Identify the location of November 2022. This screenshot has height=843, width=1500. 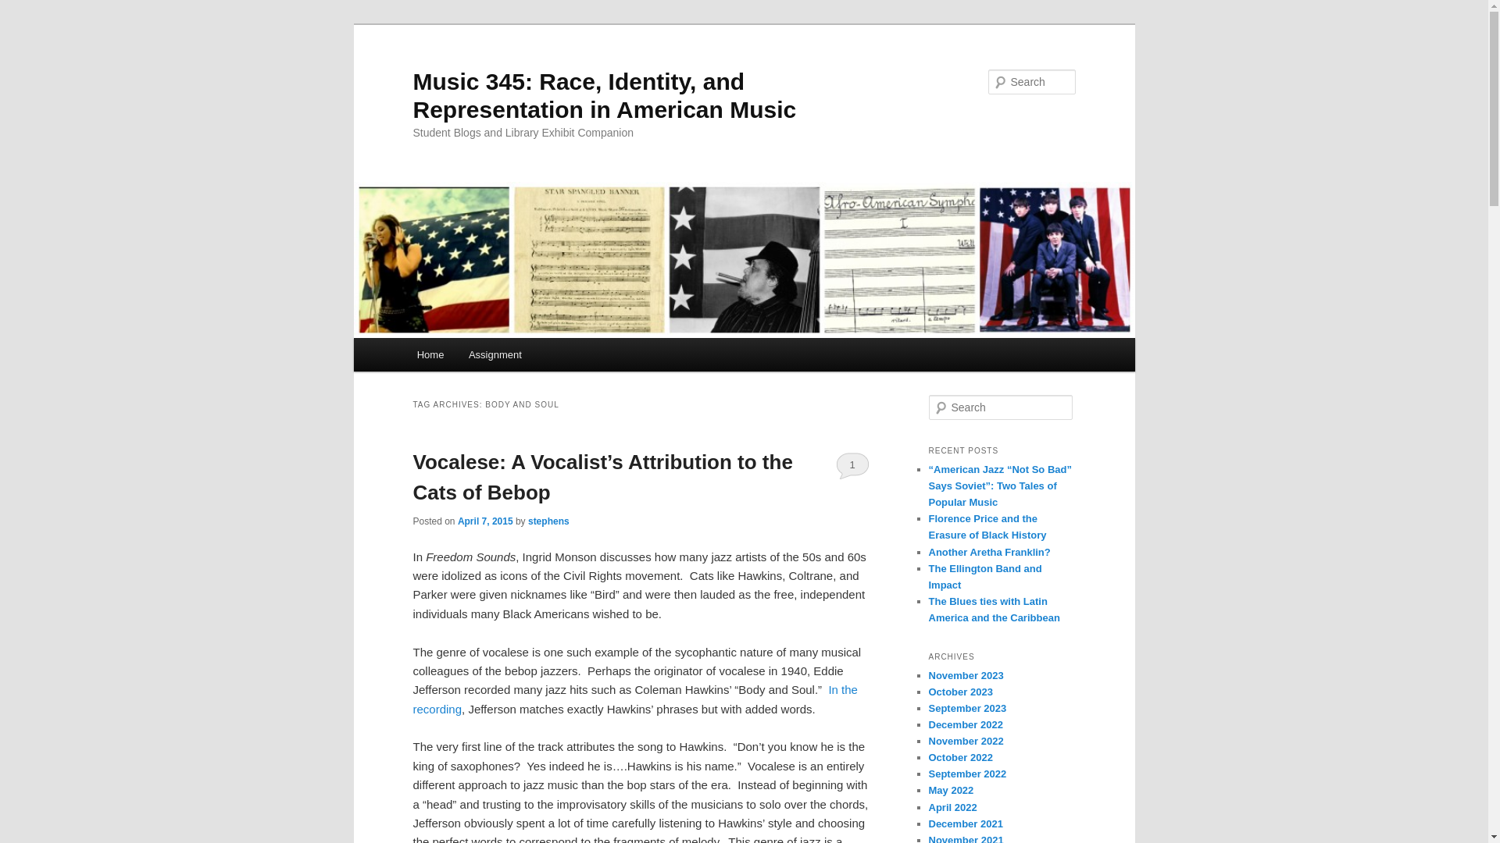
(966, 740).